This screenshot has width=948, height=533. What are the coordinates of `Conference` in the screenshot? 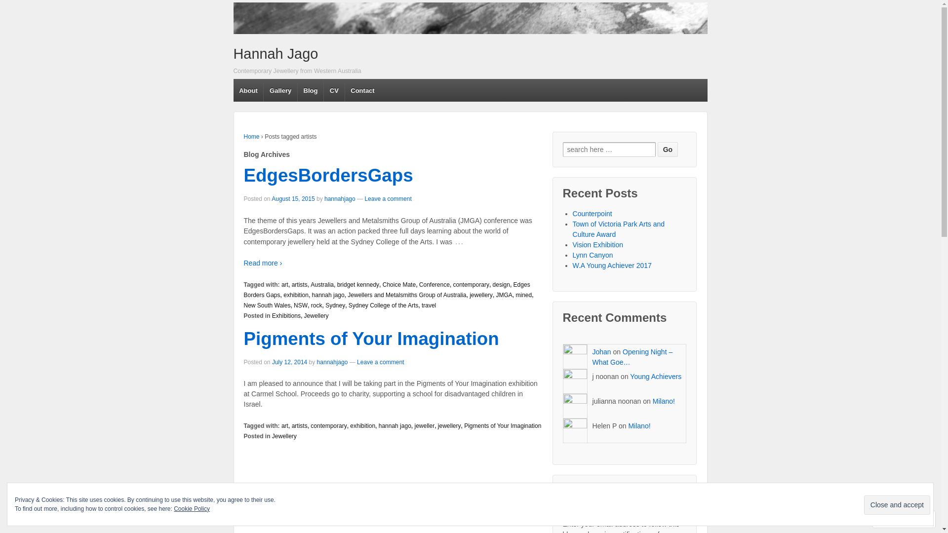 It's located at (434, 285).